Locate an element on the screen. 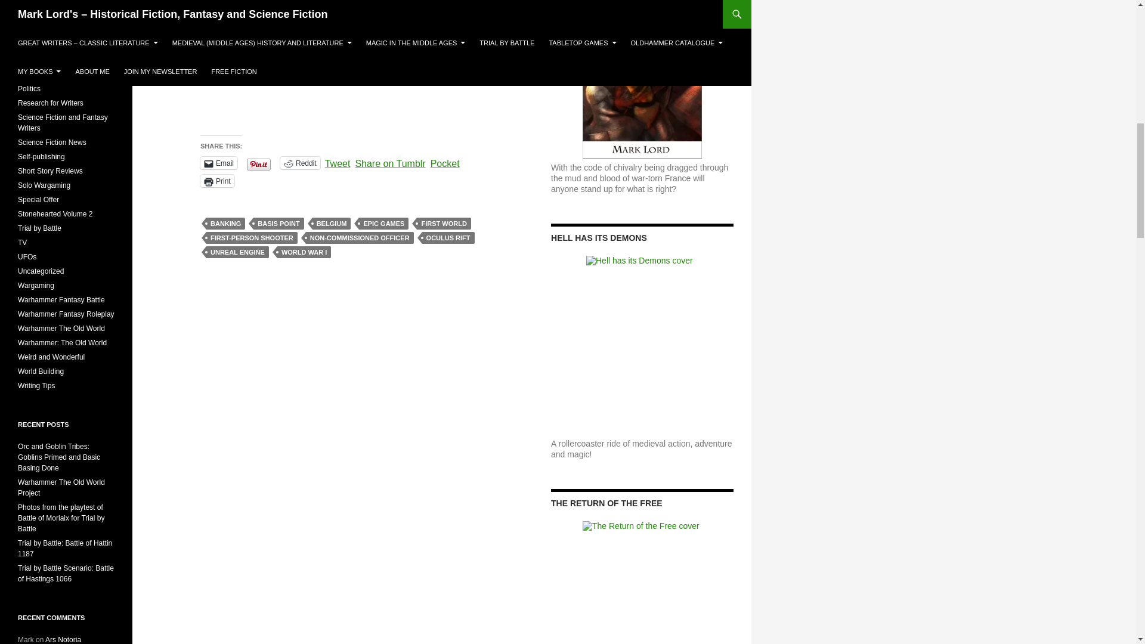 The width and height of the screenshot is (1145, 644). Click to print is located at coordinates (217, 181).